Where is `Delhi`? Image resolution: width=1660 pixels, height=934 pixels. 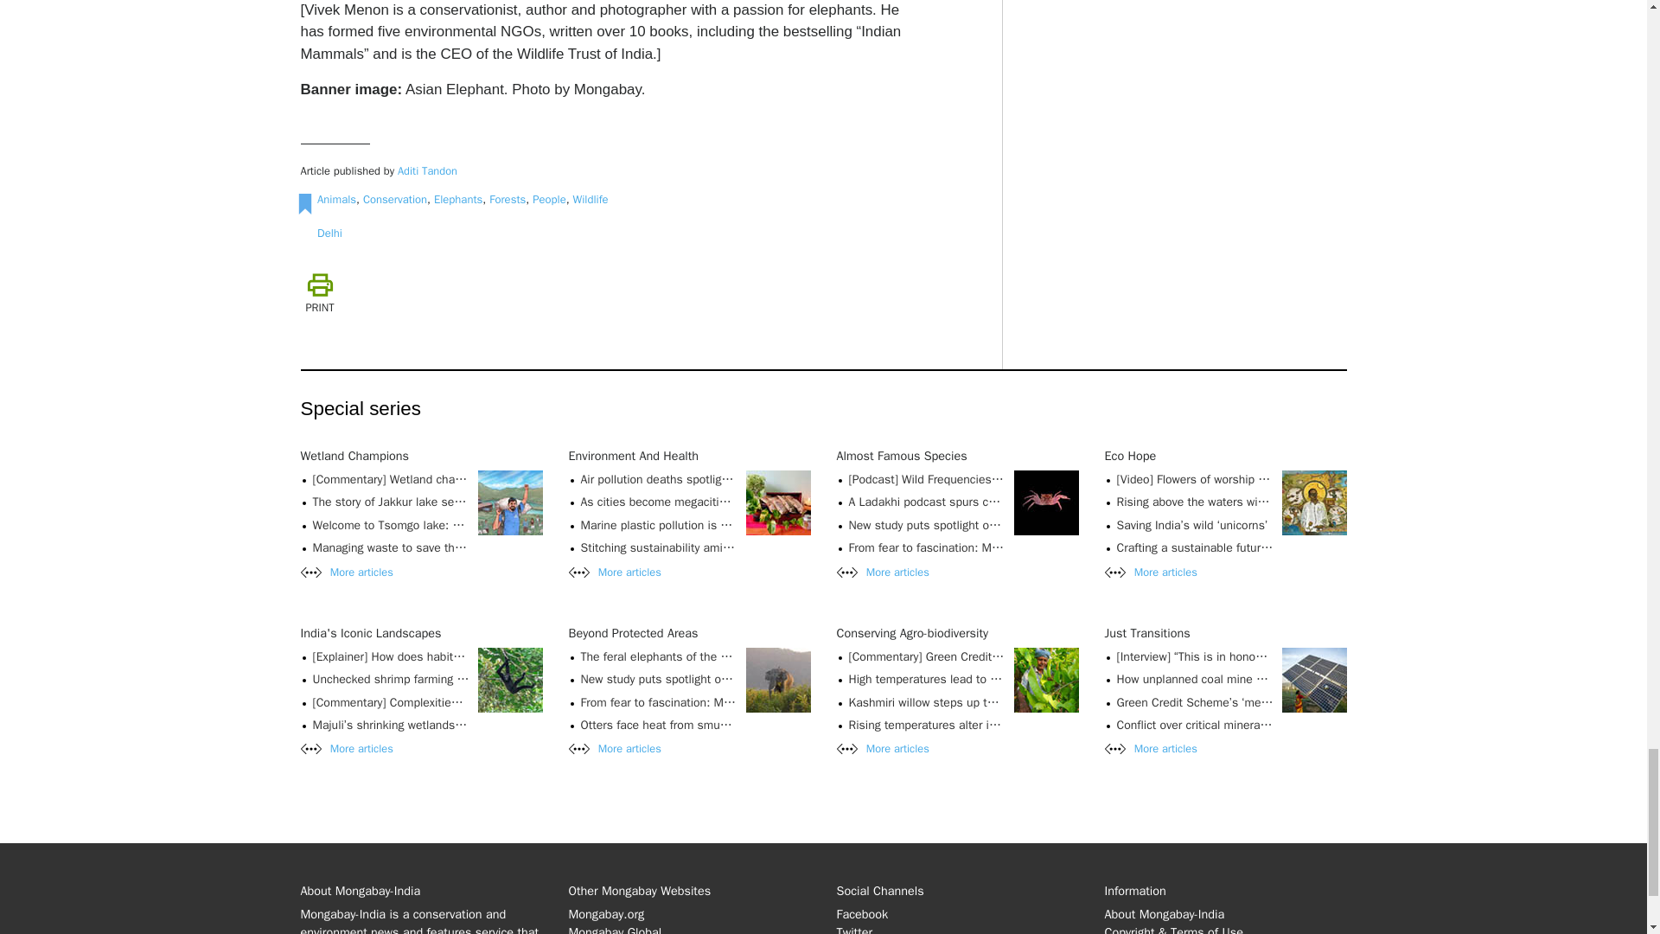 Delhi is located at coordinates (329, 233).